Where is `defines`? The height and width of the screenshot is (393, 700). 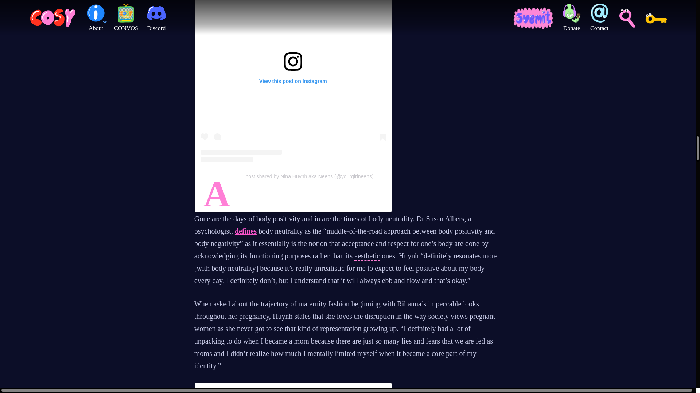 defines is located at coordinates (246, 231).